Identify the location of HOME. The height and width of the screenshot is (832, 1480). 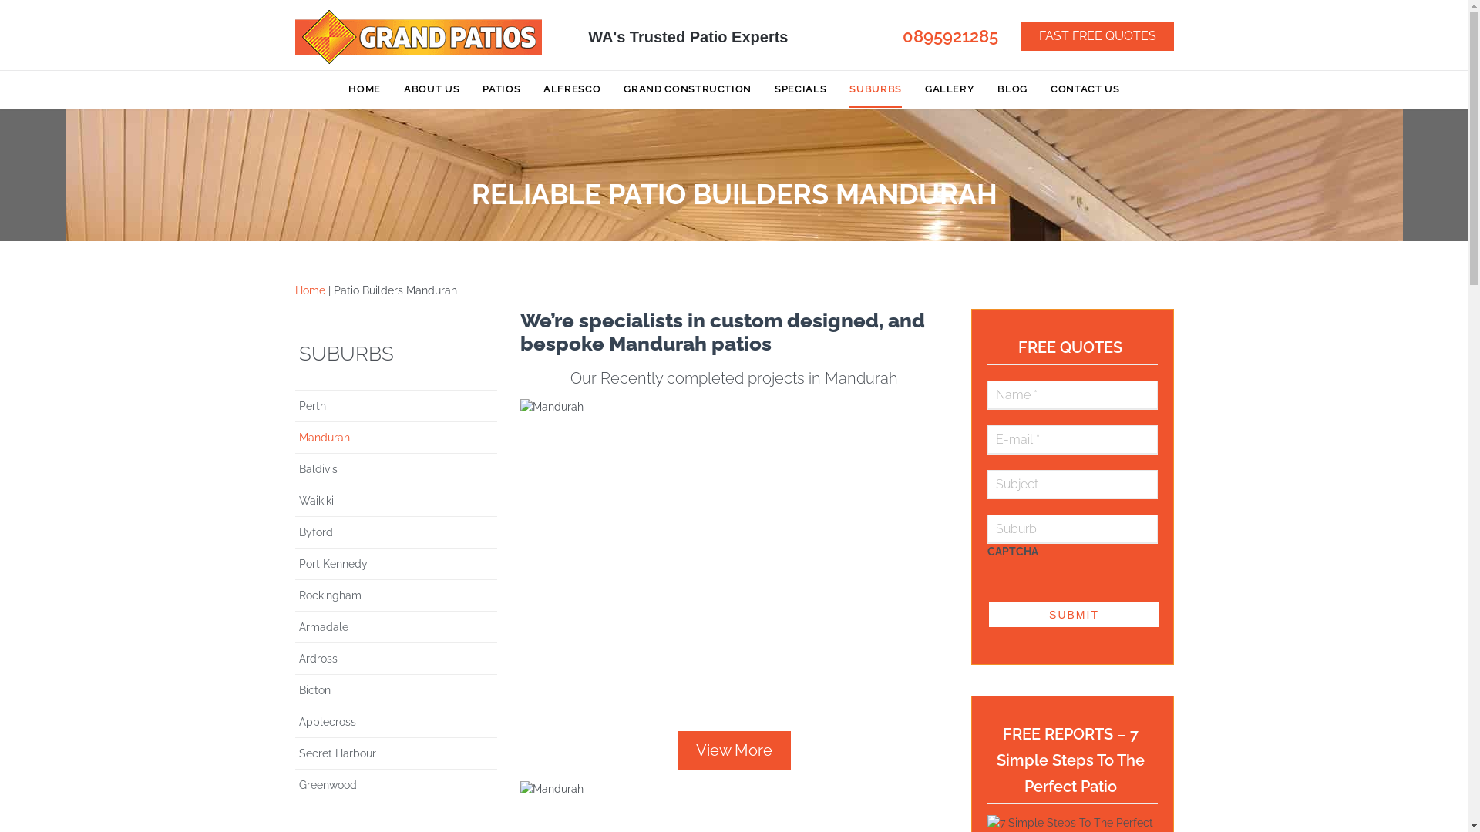
(364, 91).